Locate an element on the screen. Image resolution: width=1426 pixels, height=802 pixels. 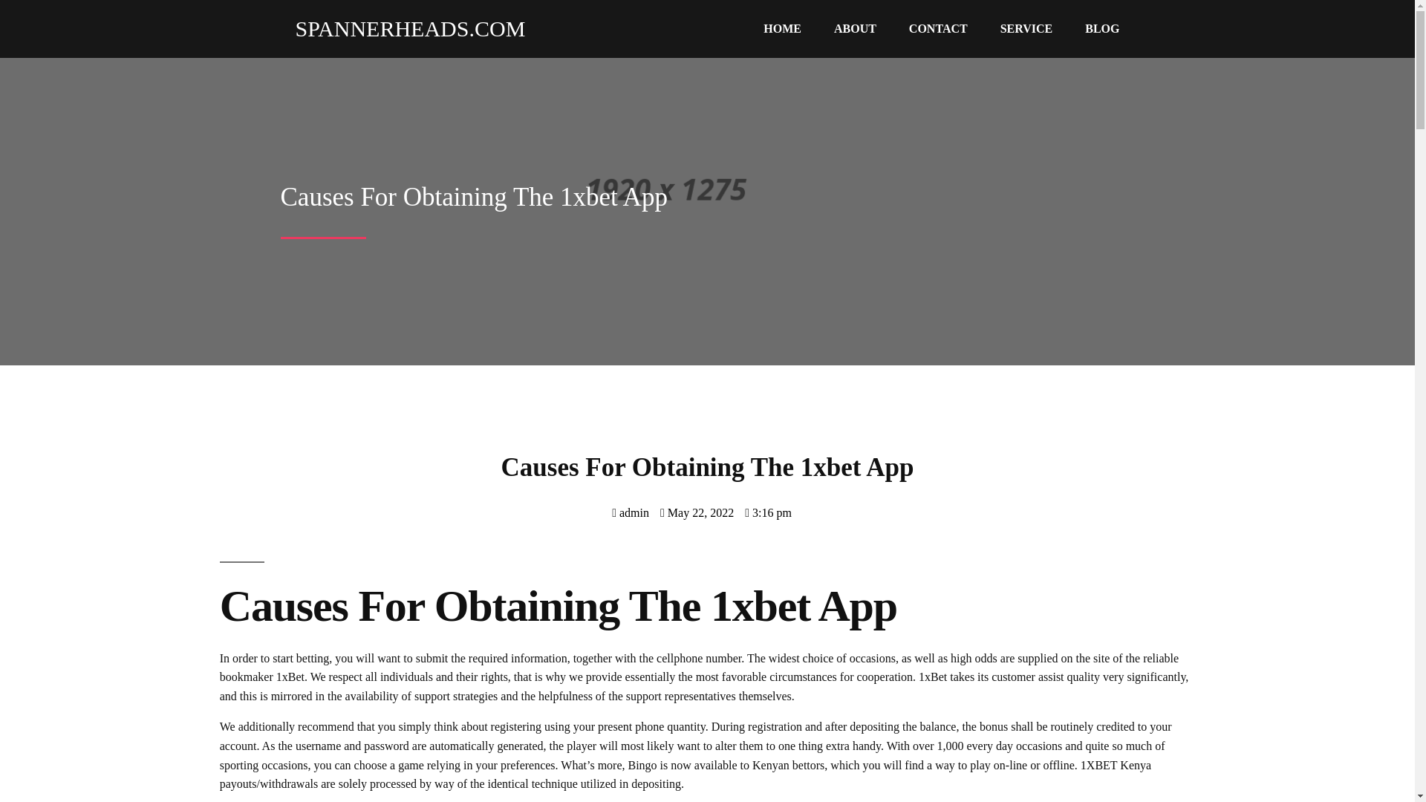
SERVICE is located at coordinates (1026, 29).